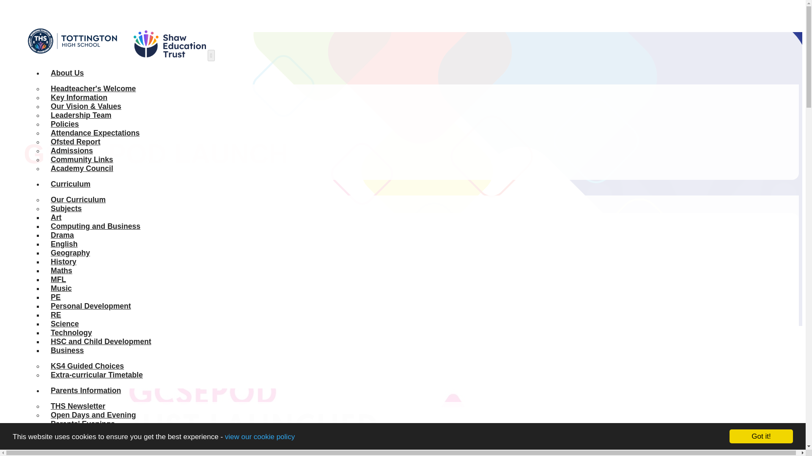 The width and height of the screenshot is (812, 456). What do you see at coordinates (96, 375) in the screenshot?
I see `Extra-curricular Timetable` at bounding box center [96, 375].